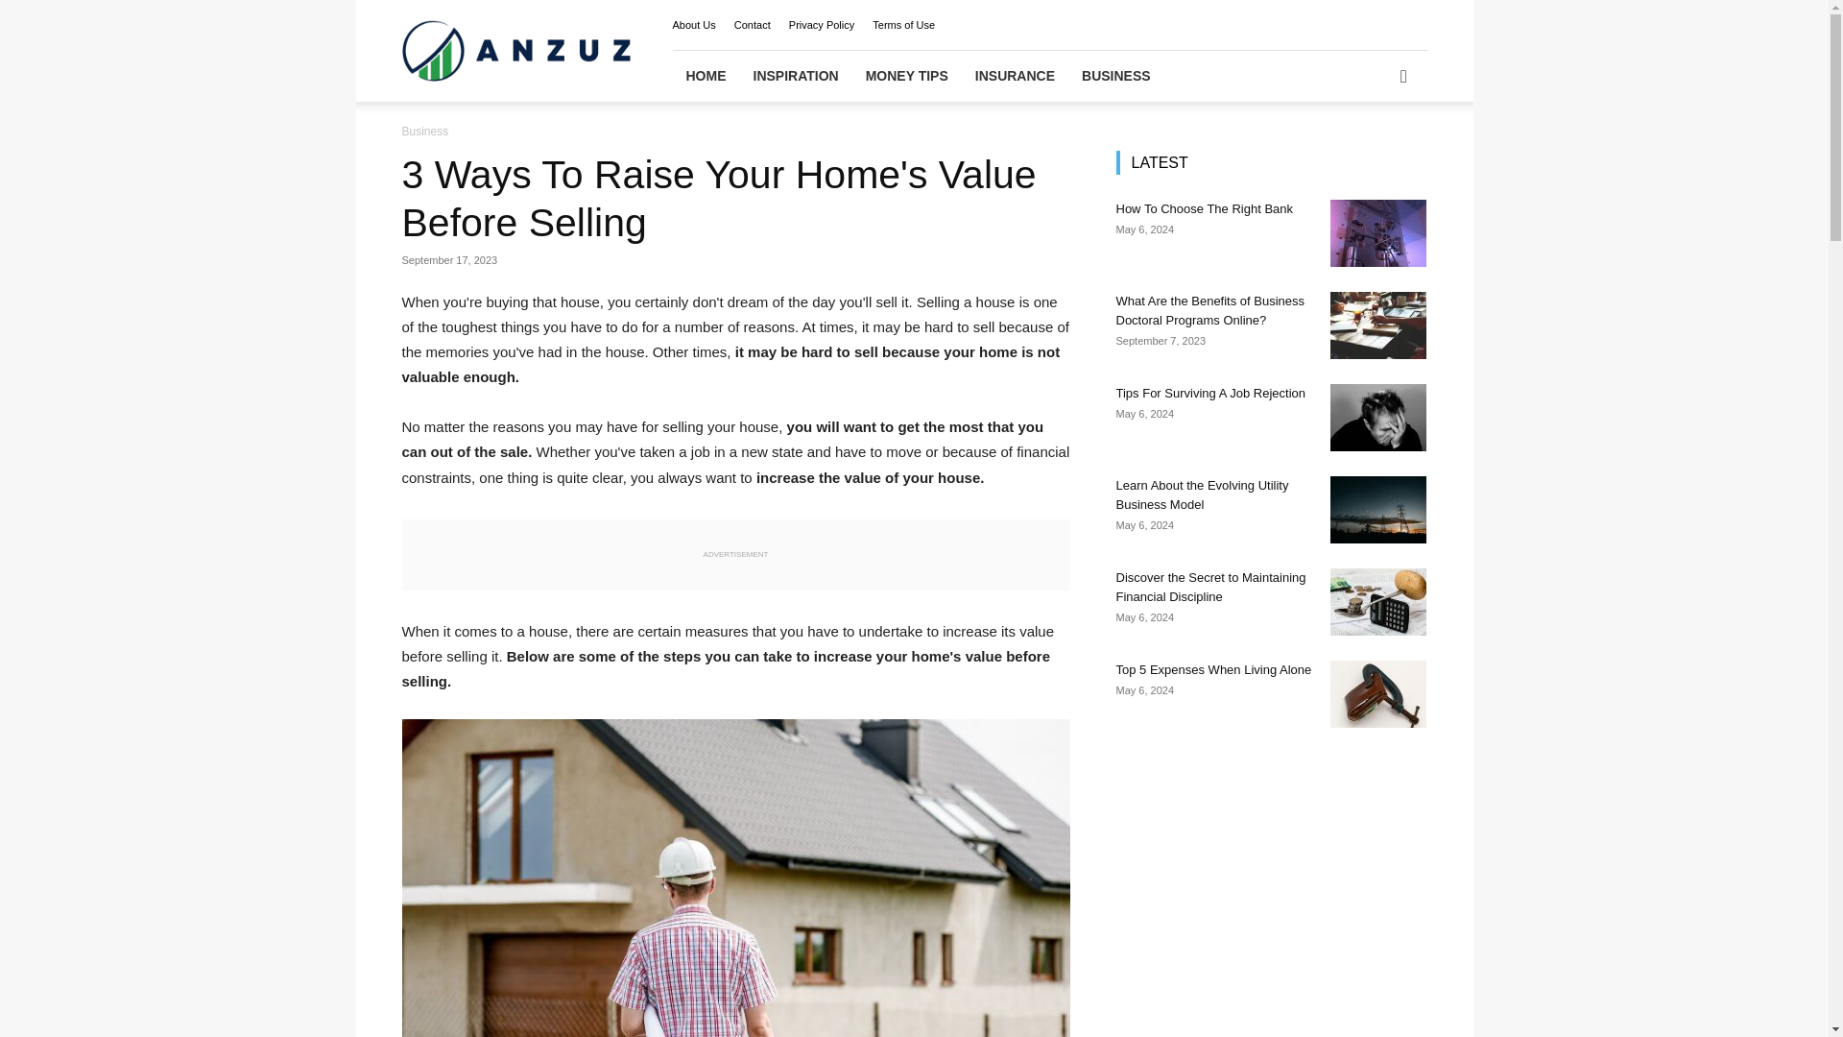 Image resolution: width=1843 pixels, height=1037 pixels. I want to click on Privacy Policy, so click(822, 25).